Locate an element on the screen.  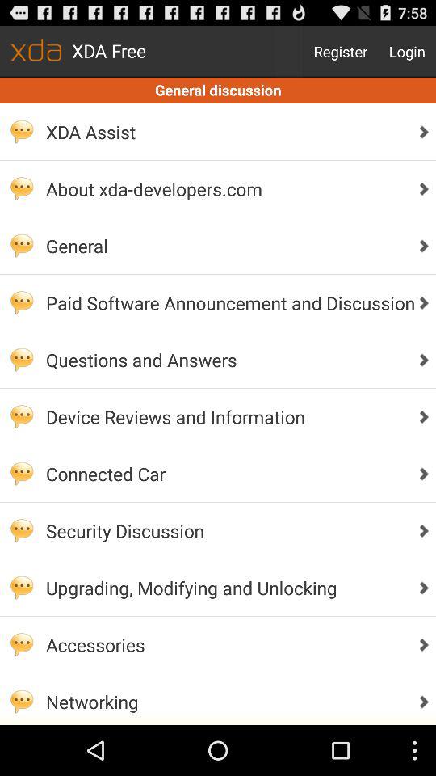
click the device reviews and is located at coordinates (226, 417).